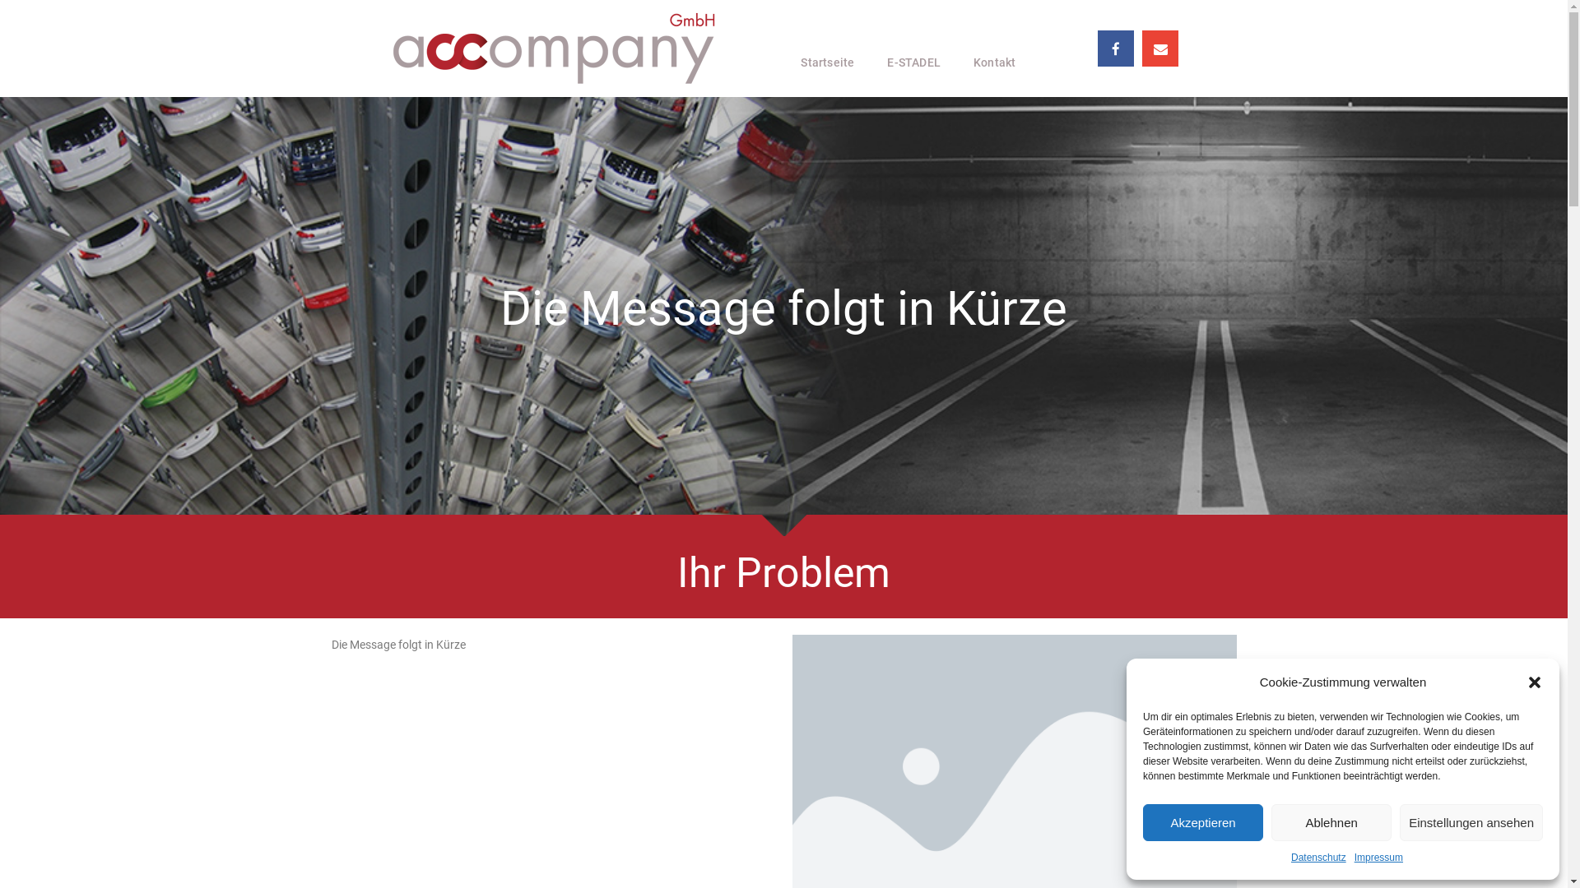 This screenshot has width=1580, height=888. I want to click on Akzeptieren, so click(1203, 822).